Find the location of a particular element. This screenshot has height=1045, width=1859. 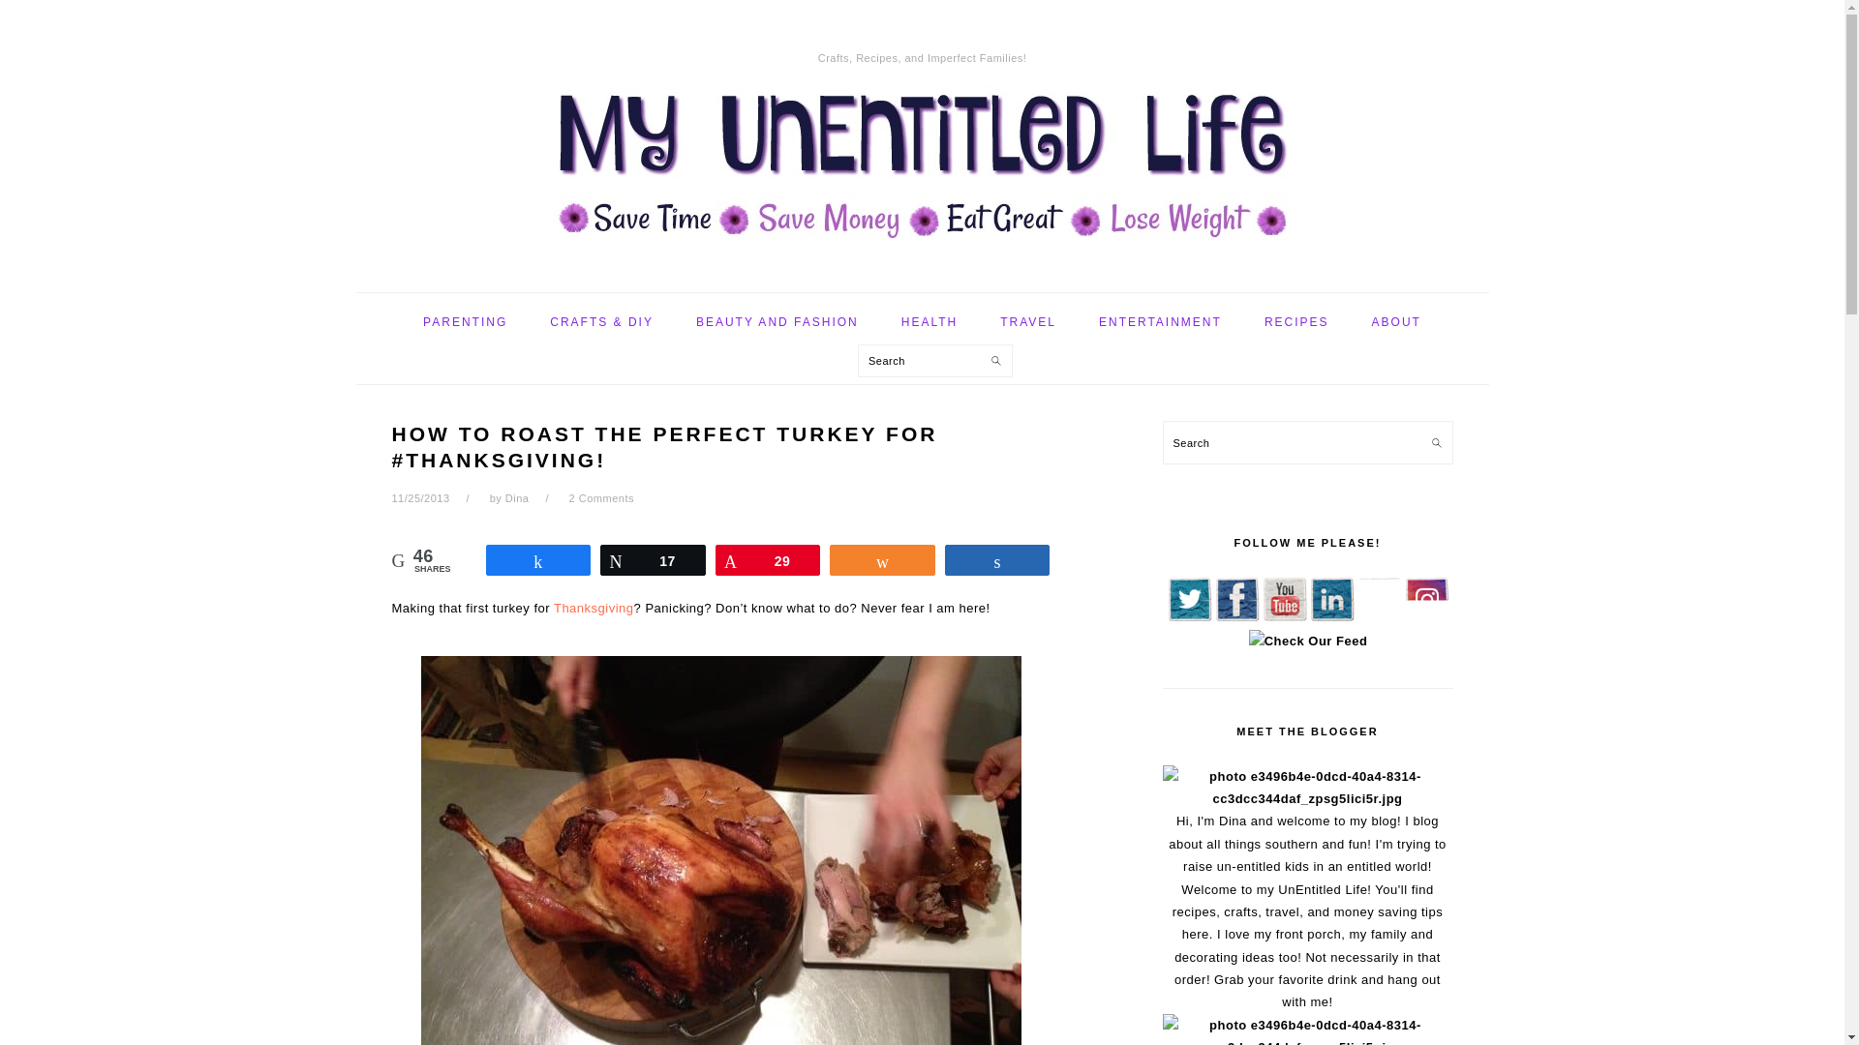

Visit Us On Pinterest is located at coordinates (1379, 617).